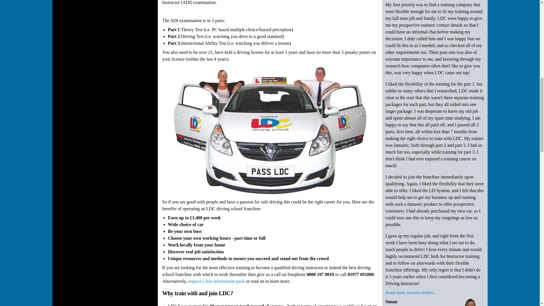  I want to click on Susan Success Story, so click(470, 302).